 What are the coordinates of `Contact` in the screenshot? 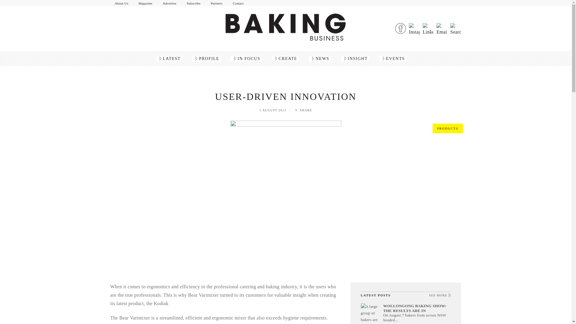 It's located at (238, 3).